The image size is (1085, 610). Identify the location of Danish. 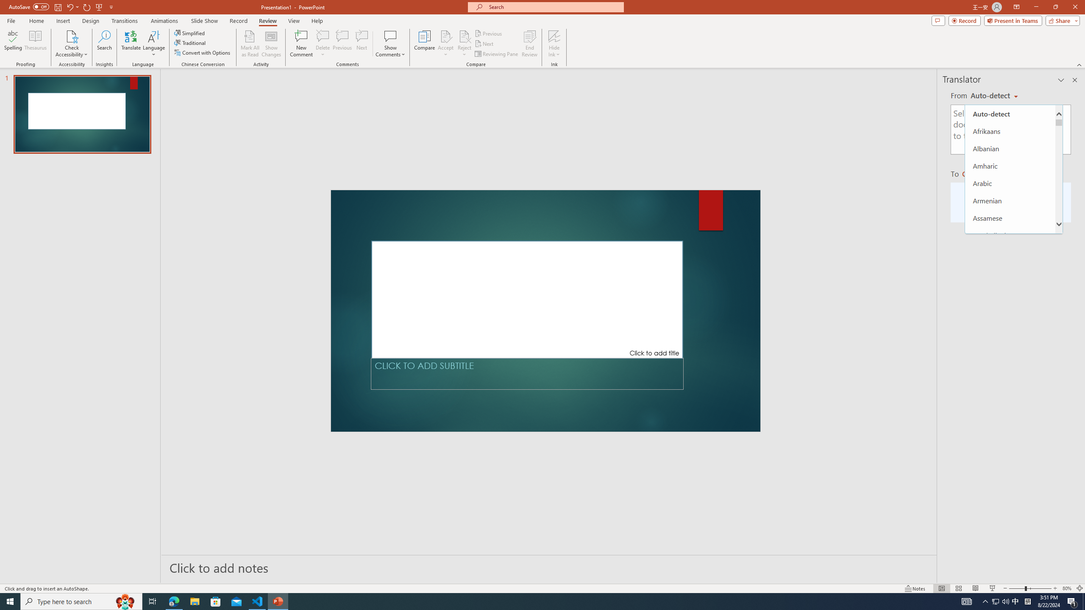
(1010, 513).